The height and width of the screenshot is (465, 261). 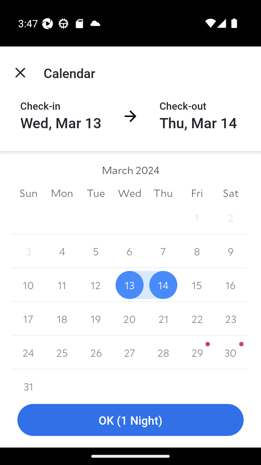 What do you see at coordinates (129, 285) in the screenshot?
I see `13 13 March 2024` at bounding box center [129, 285].